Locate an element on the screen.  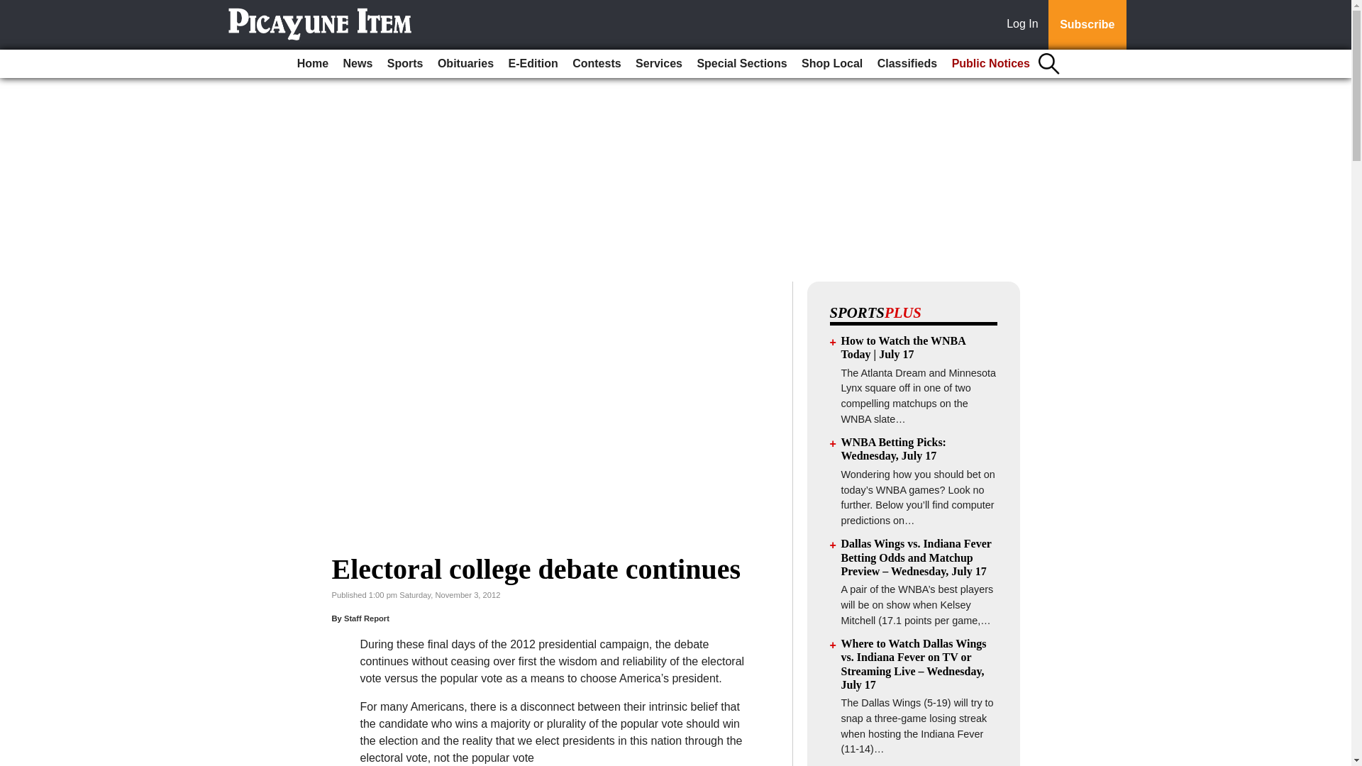
Services is located at coordinates (658, 64).